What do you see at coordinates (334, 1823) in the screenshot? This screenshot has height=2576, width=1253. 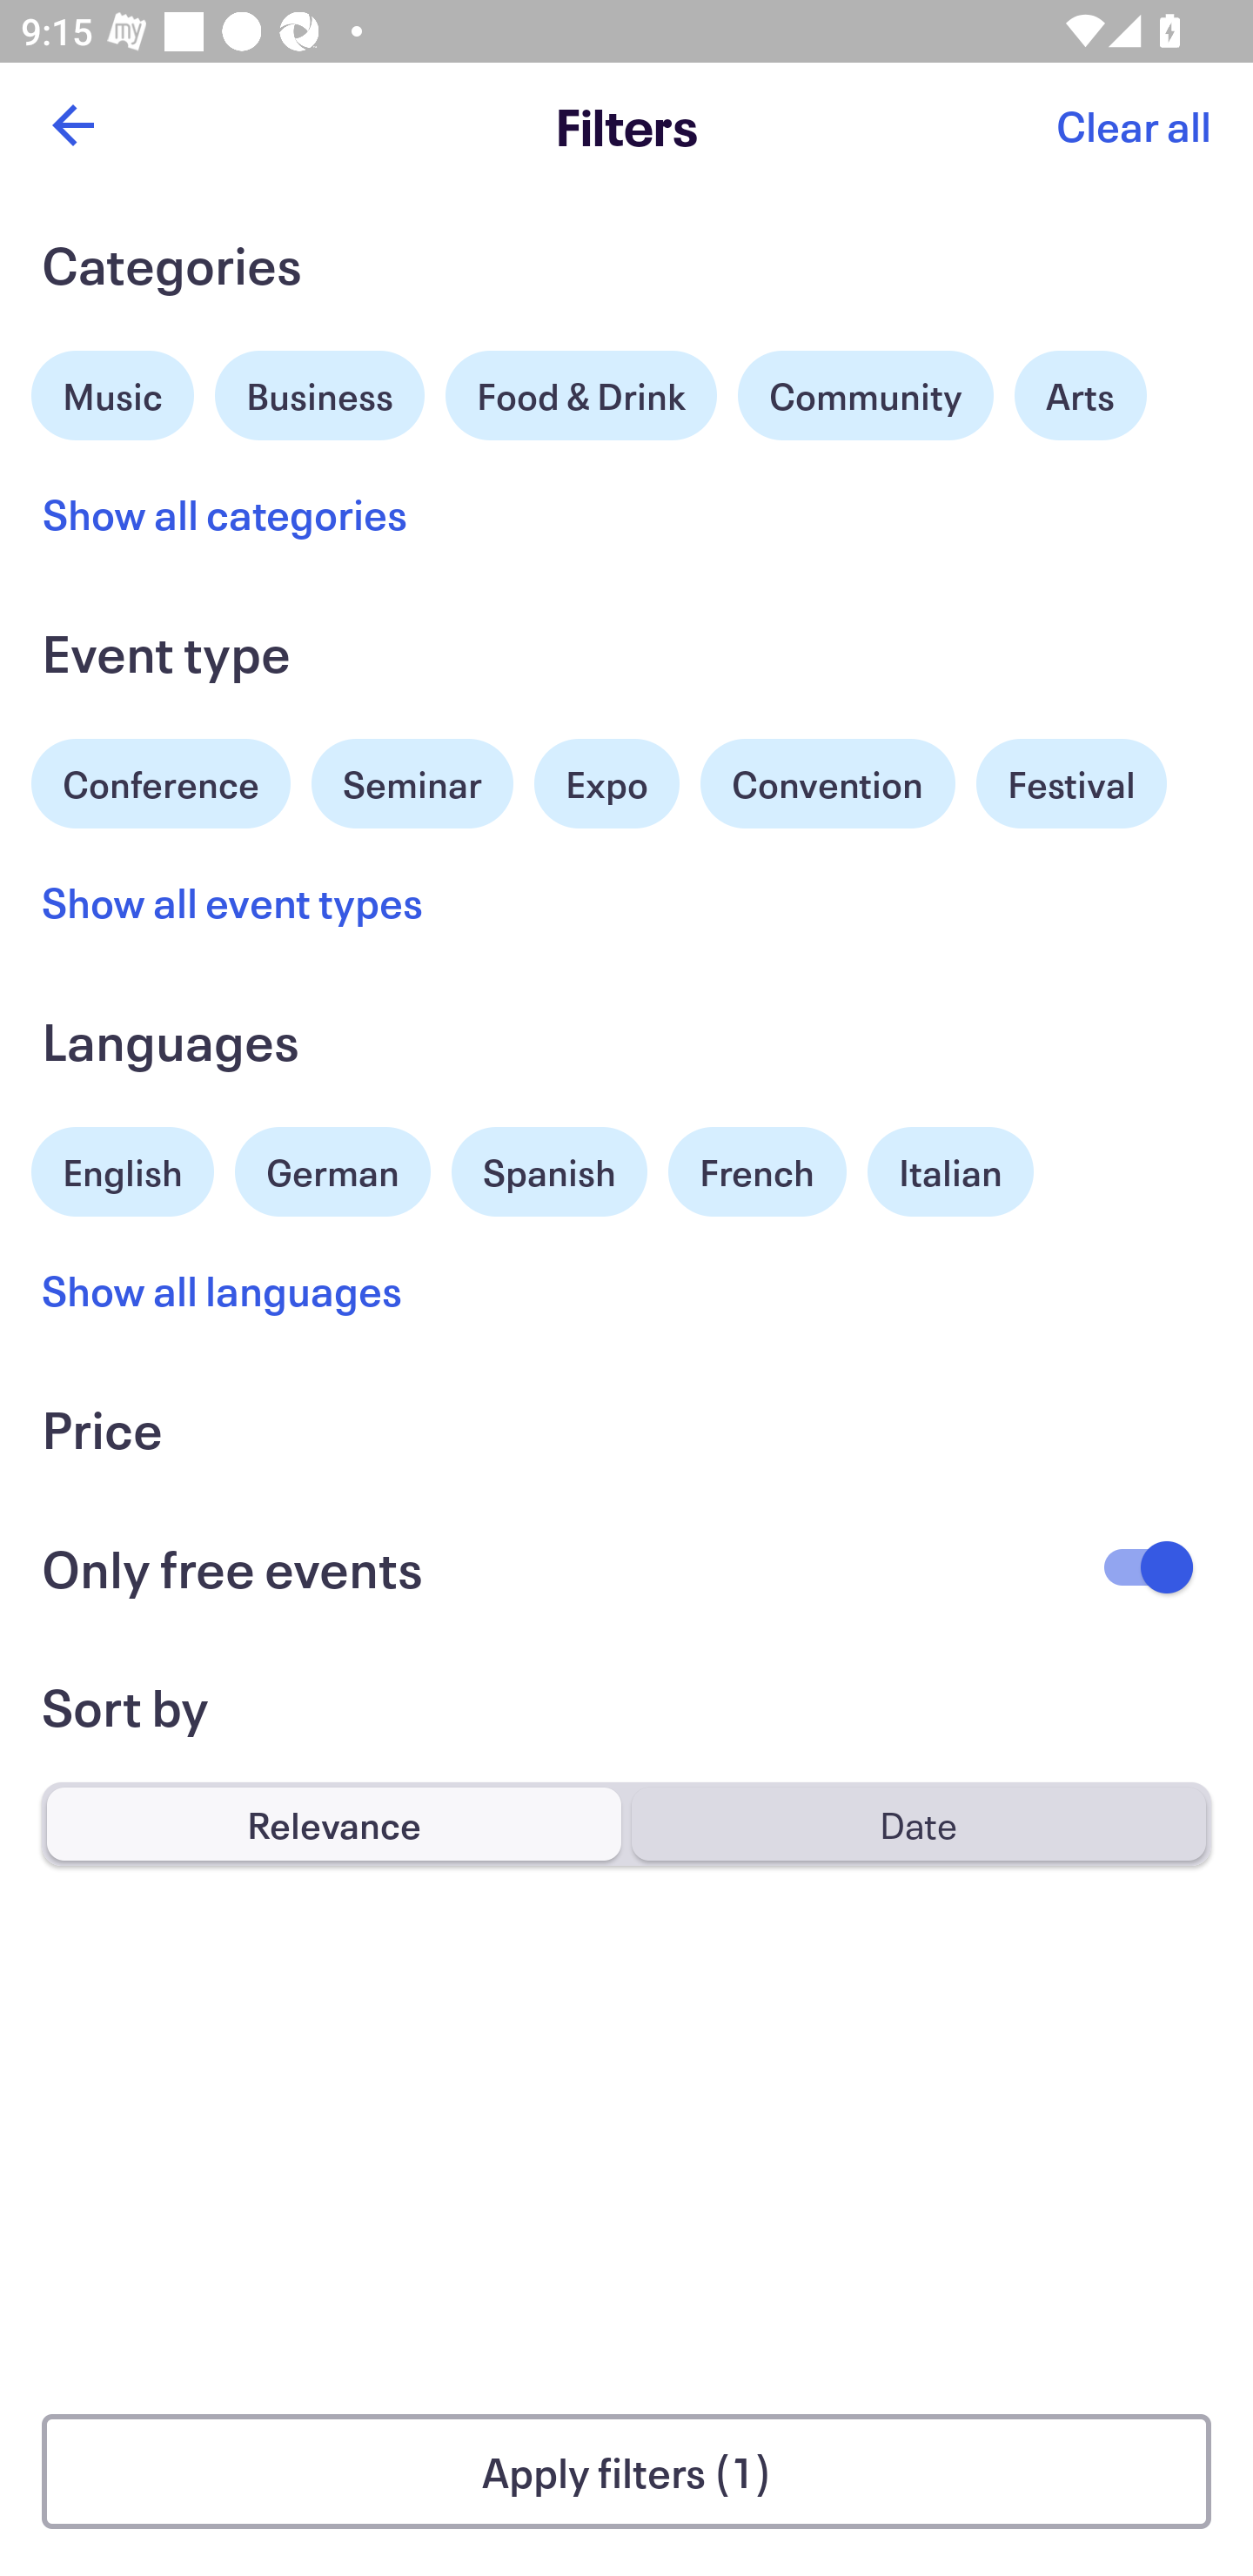 I see `Relevance` at bounding box center [334, 1823].